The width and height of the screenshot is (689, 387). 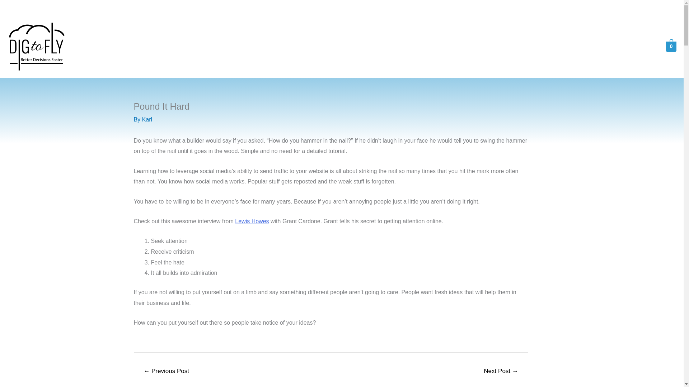 I want to click on Cart 0, so click(x=665, y=46).